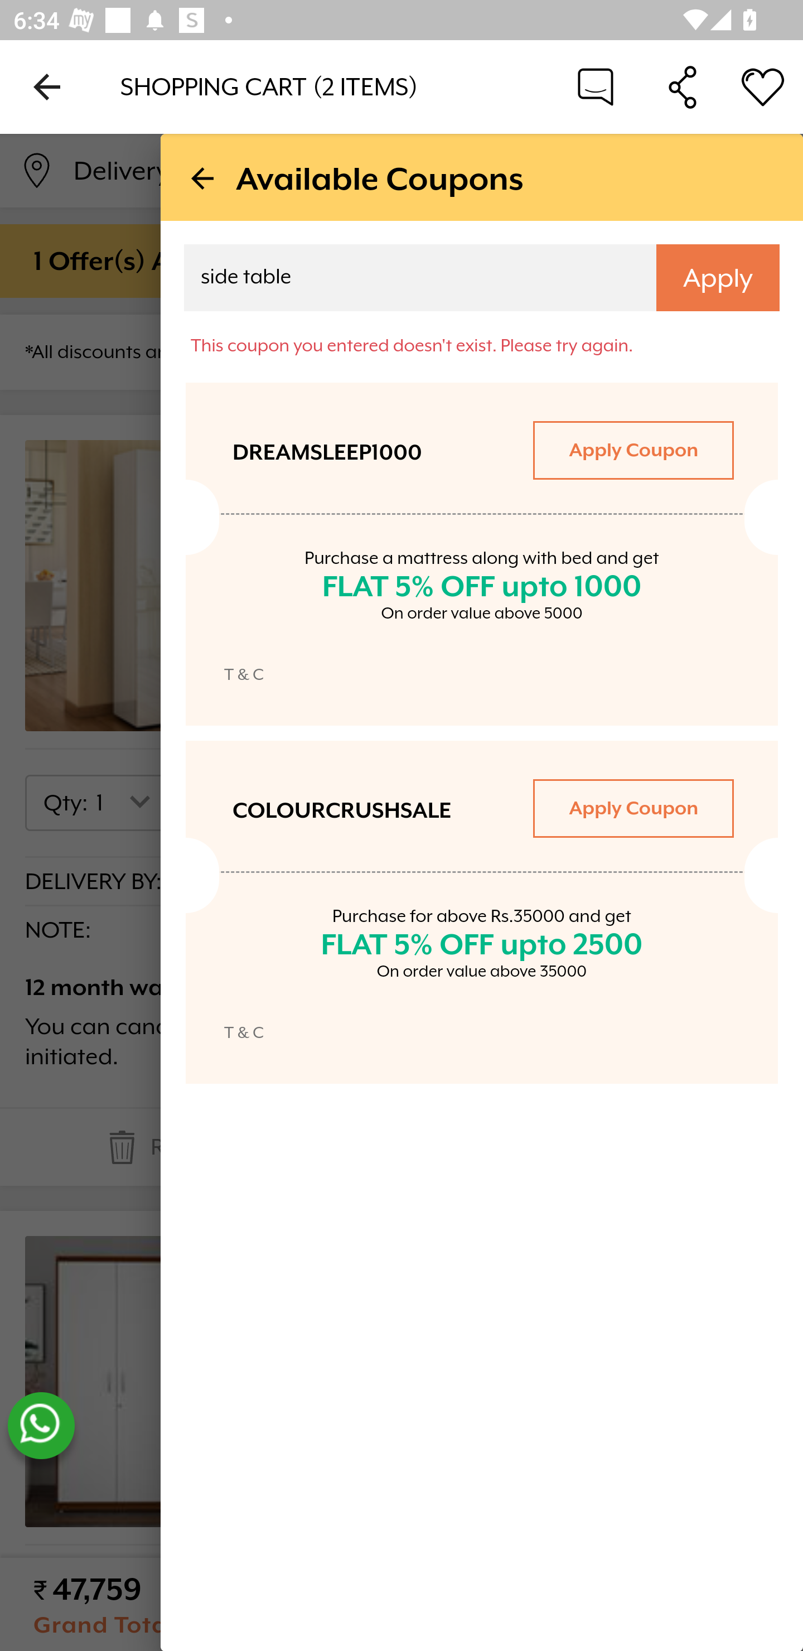 The height and width of the screenshot is (1651, 803). I want to click on Wishlist, so click(763, 86).